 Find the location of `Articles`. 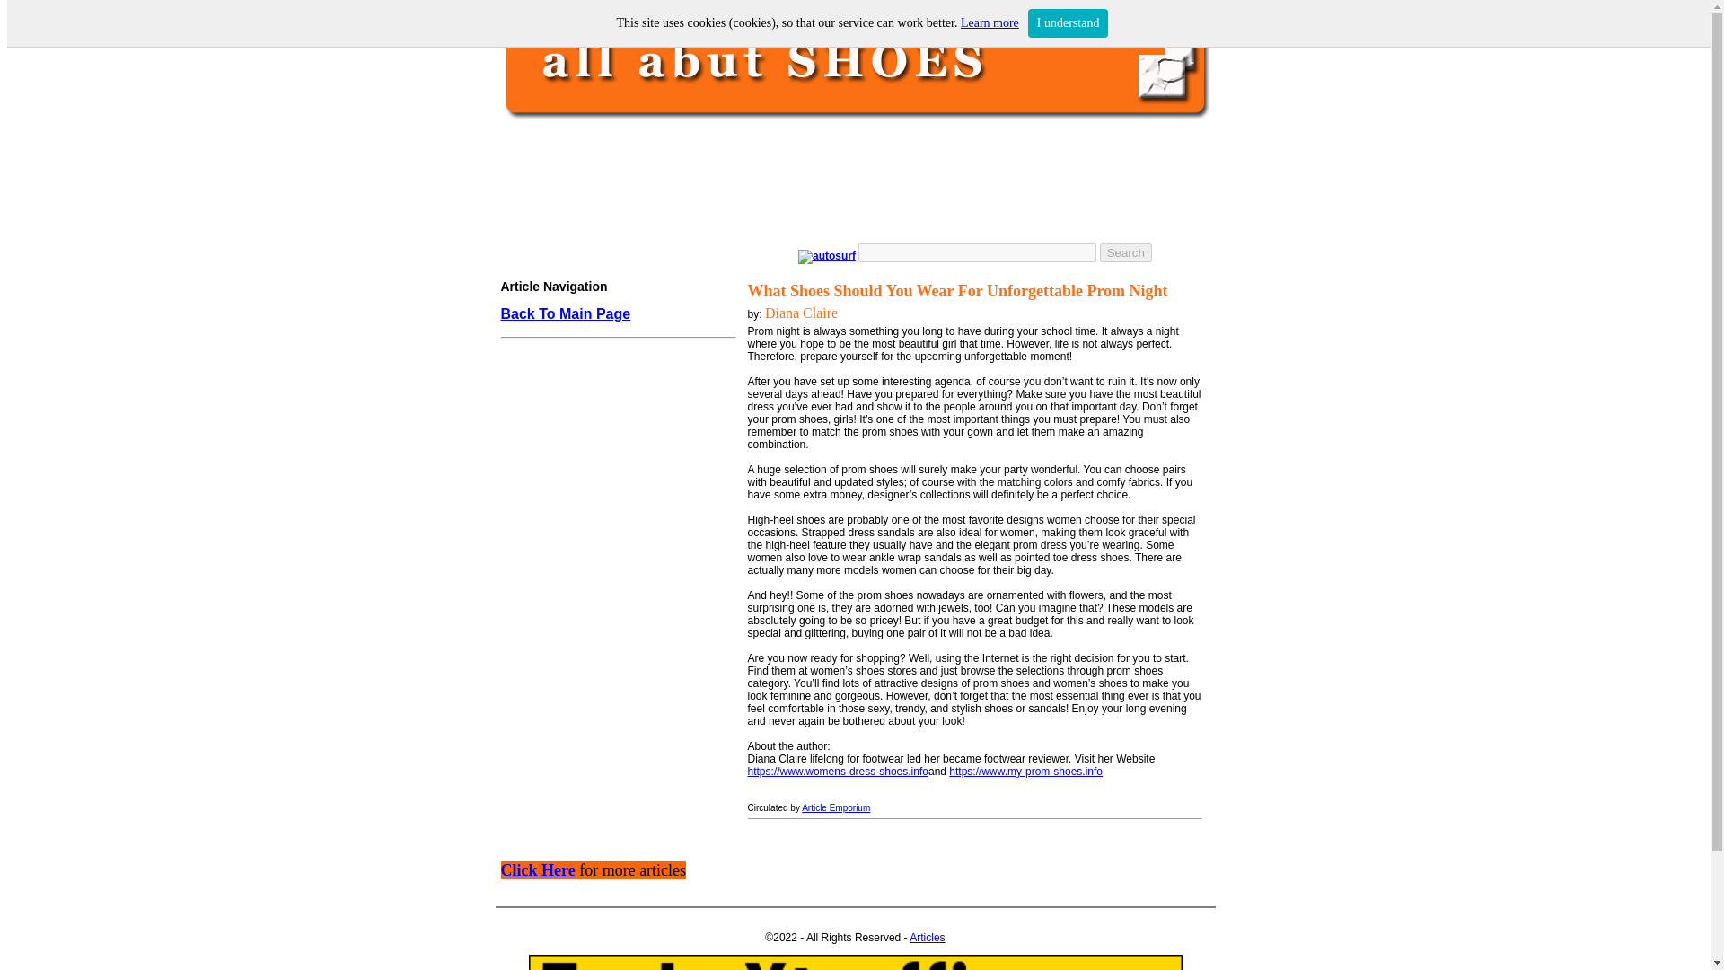

Articles is located at coordinates (927, 937).